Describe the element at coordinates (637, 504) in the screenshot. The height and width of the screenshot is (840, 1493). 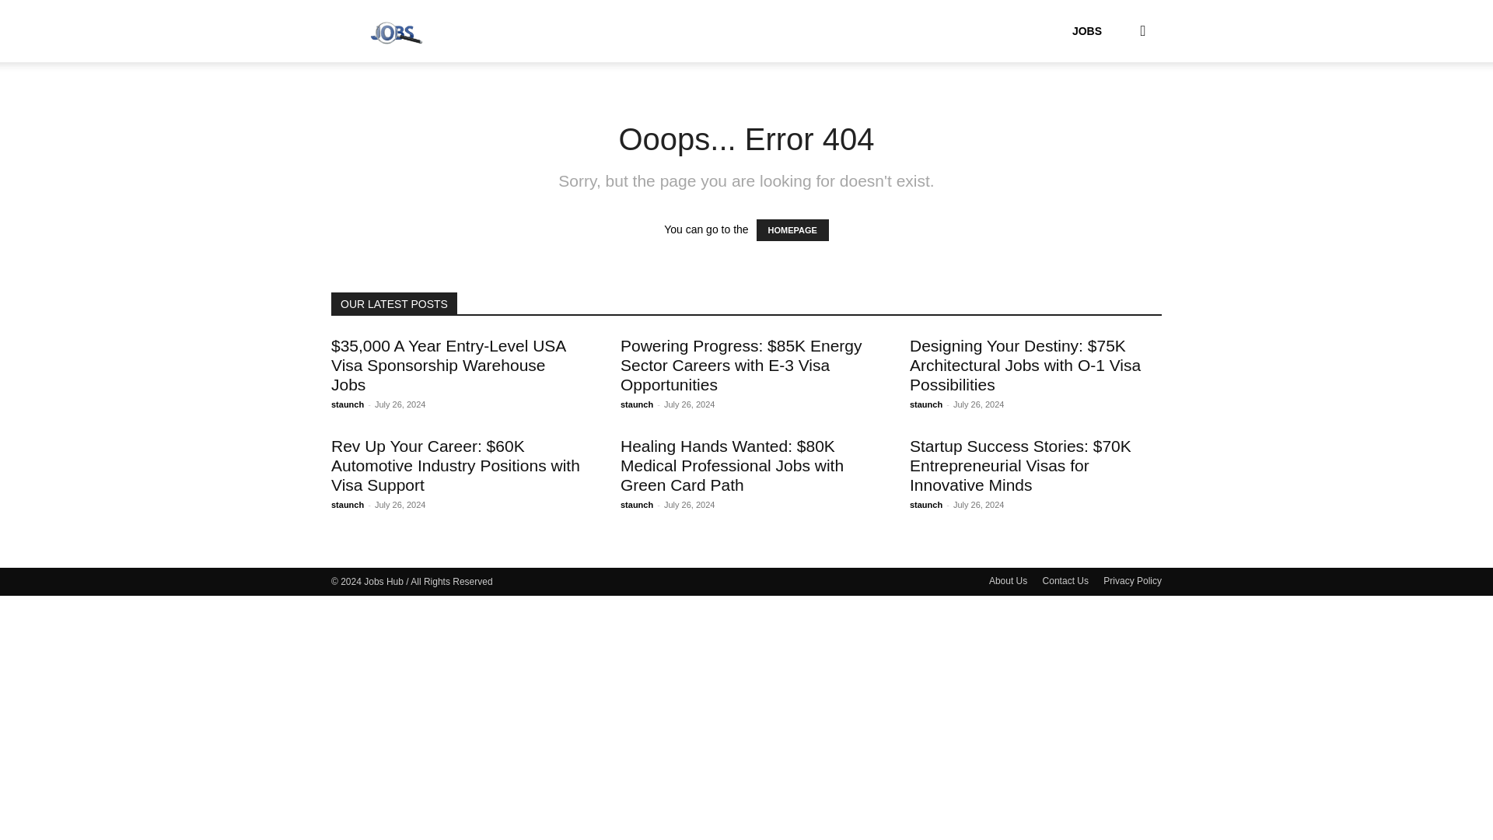
I see `staunch` at that location.